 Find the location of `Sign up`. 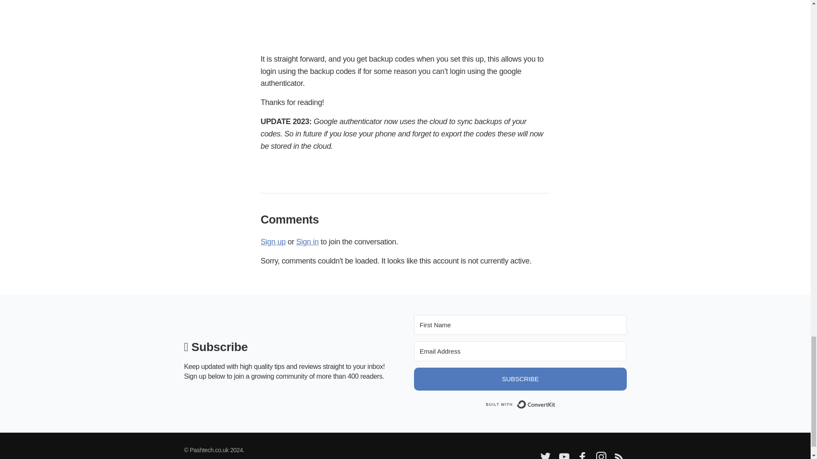

Sign up is located at coordinates (273, 241).